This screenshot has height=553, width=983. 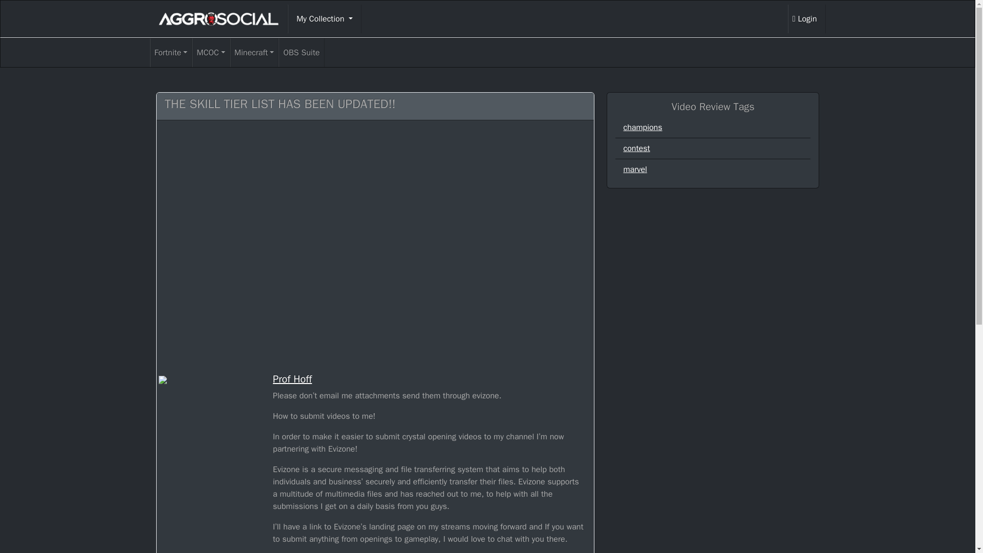 I want to click on MCOC, so click(x=211, y=52).